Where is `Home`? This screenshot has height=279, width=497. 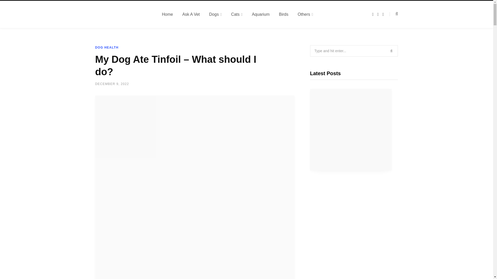 Home is located at coordinates (168, 14).